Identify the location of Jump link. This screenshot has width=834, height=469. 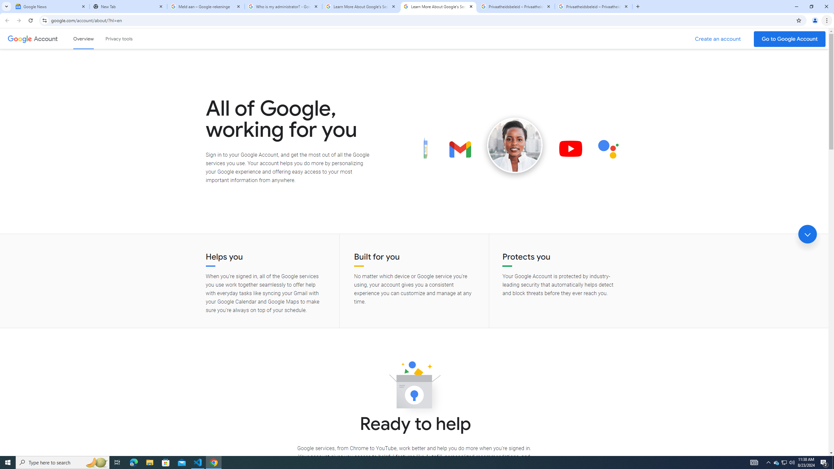
(807, 234).